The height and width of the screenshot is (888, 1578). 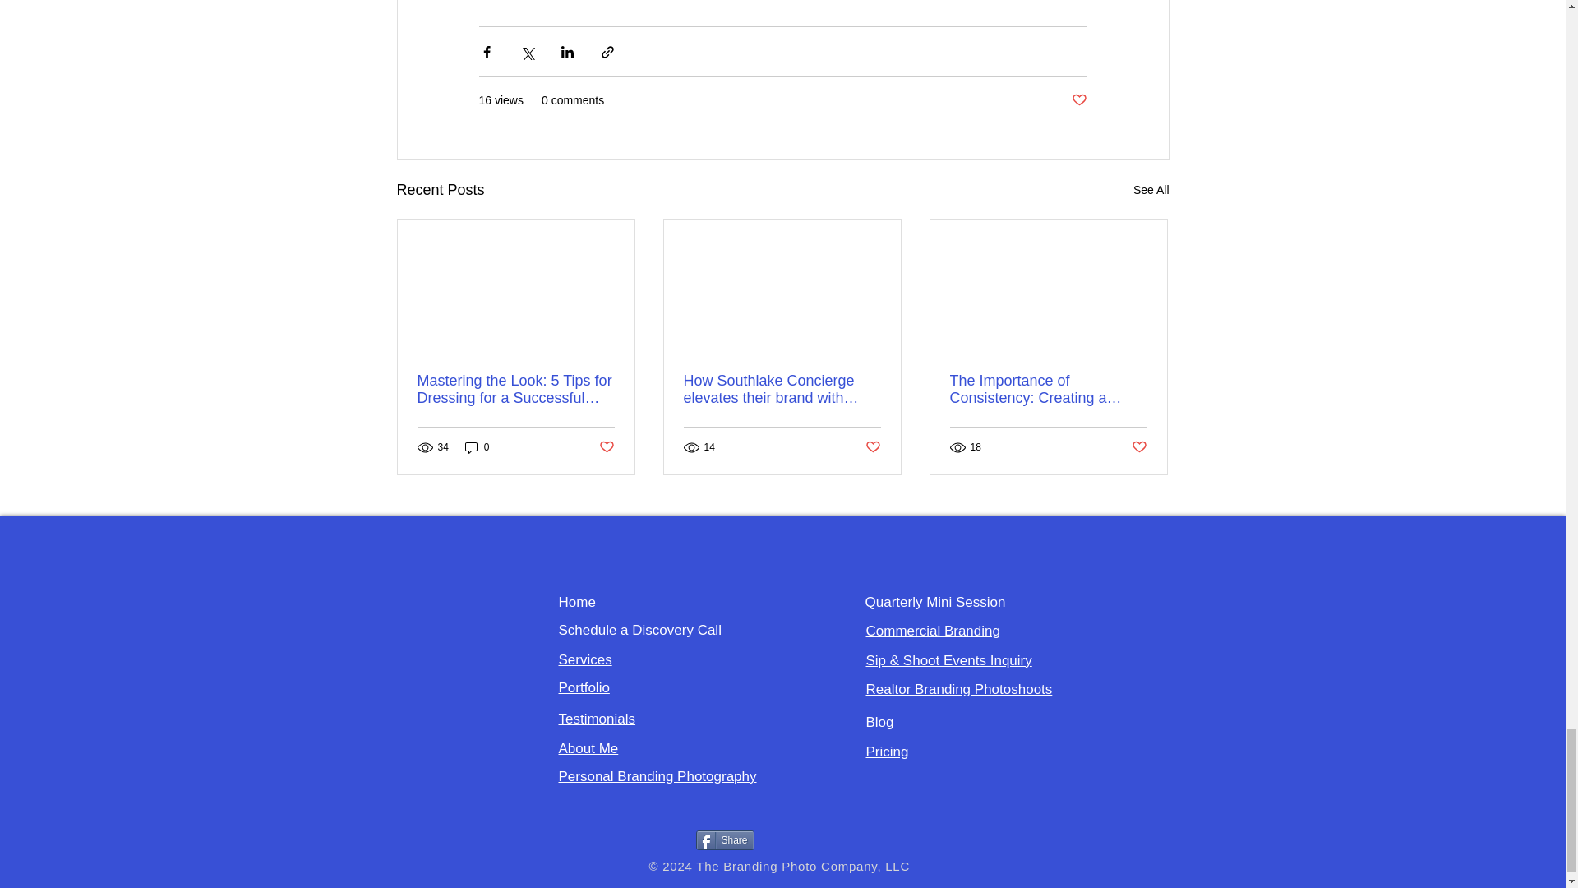 I want to click on Testimonials, so click(x=597, y=719).